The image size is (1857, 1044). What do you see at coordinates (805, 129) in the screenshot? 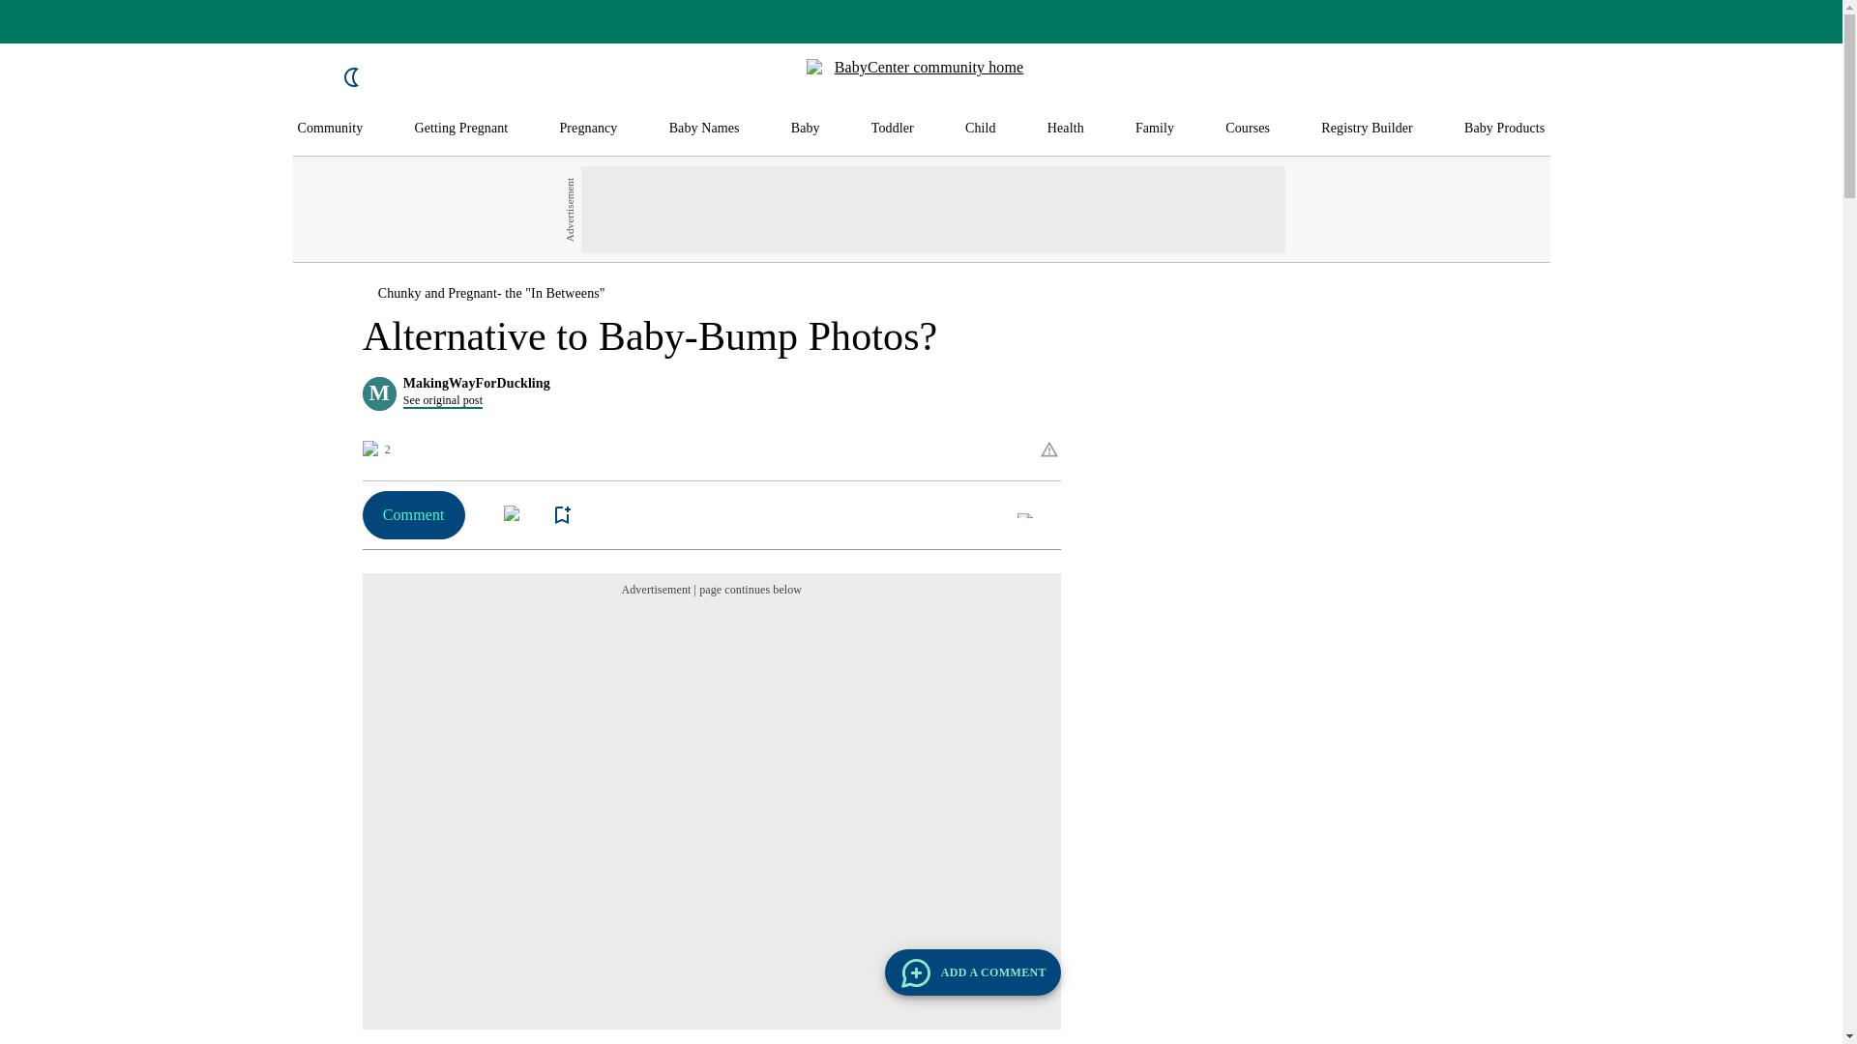
I see `Baby` at bounding box center [805, 129].